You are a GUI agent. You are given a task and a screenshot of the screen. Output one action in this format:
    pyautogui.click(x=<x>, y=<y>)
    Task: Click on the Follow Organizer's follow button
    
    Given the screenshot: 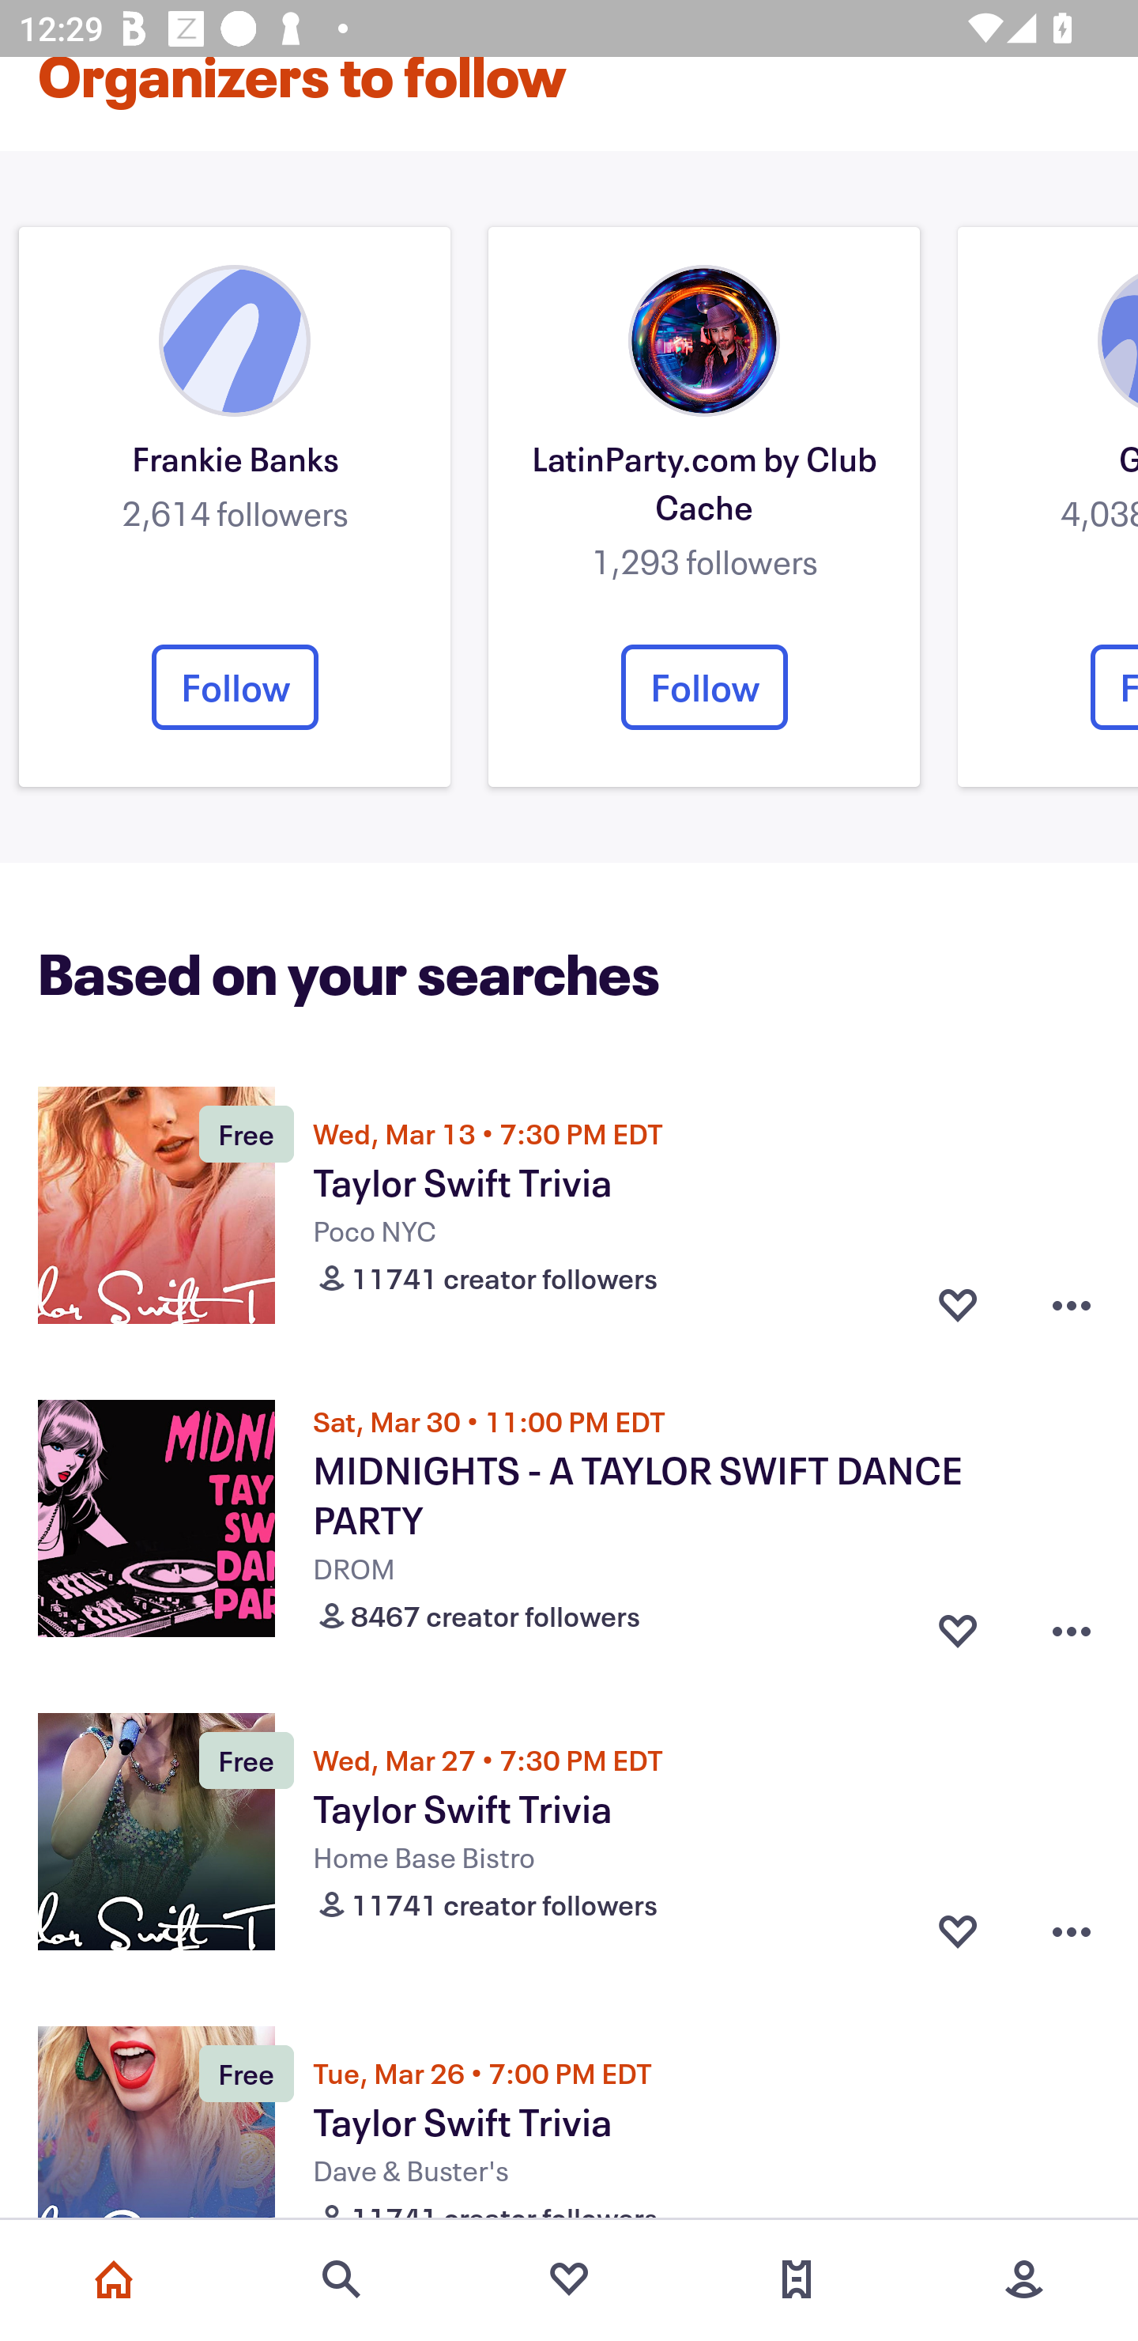 What is the action you would take?
    pyautogui.click(x=235, y=686)
    